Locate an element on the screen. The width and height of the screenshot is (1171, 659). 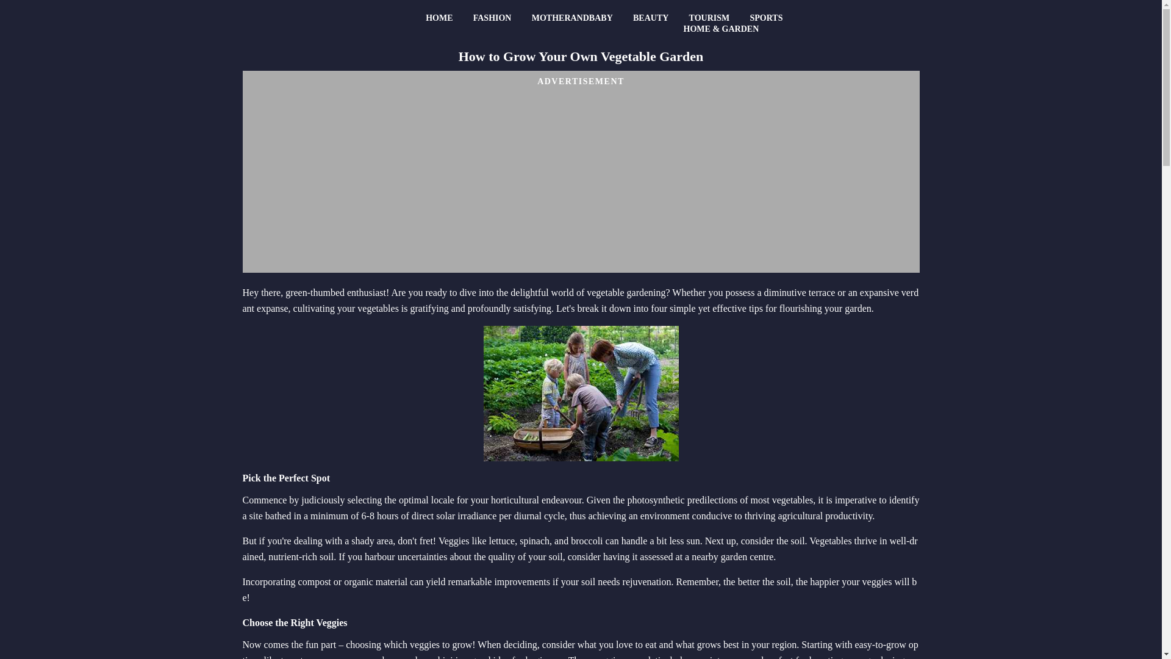
TOURISM is located at coordinates (709, 18).